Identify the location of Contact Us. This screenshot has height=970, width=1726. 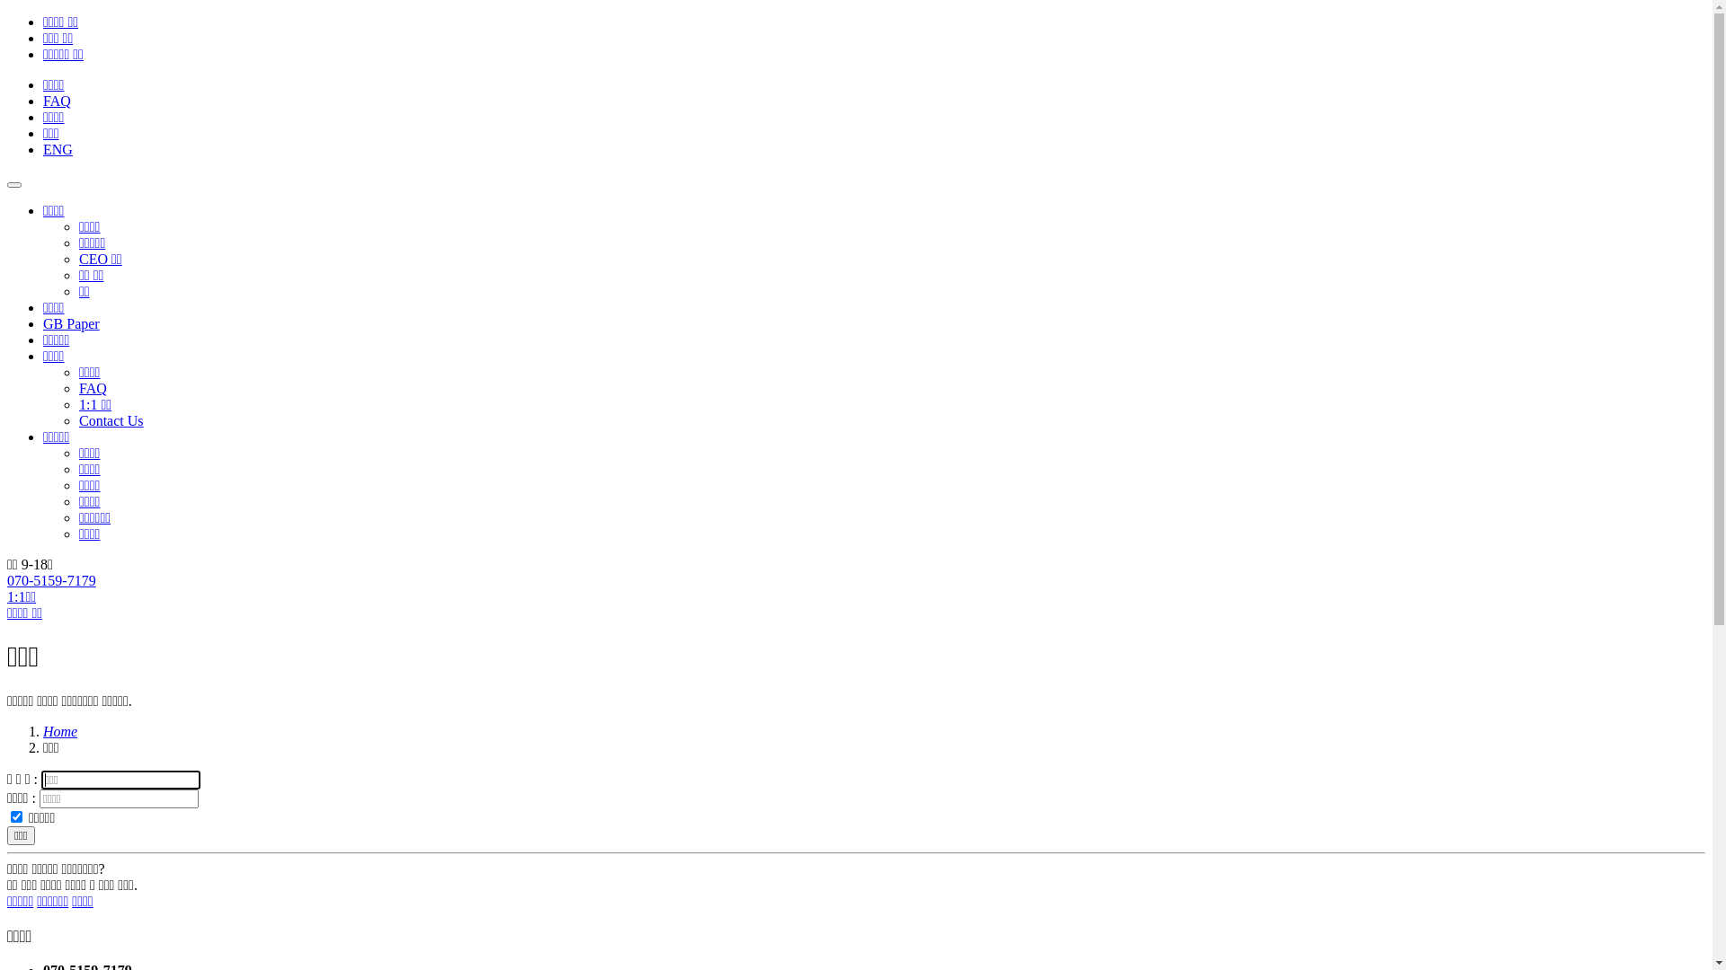
(111, 420).